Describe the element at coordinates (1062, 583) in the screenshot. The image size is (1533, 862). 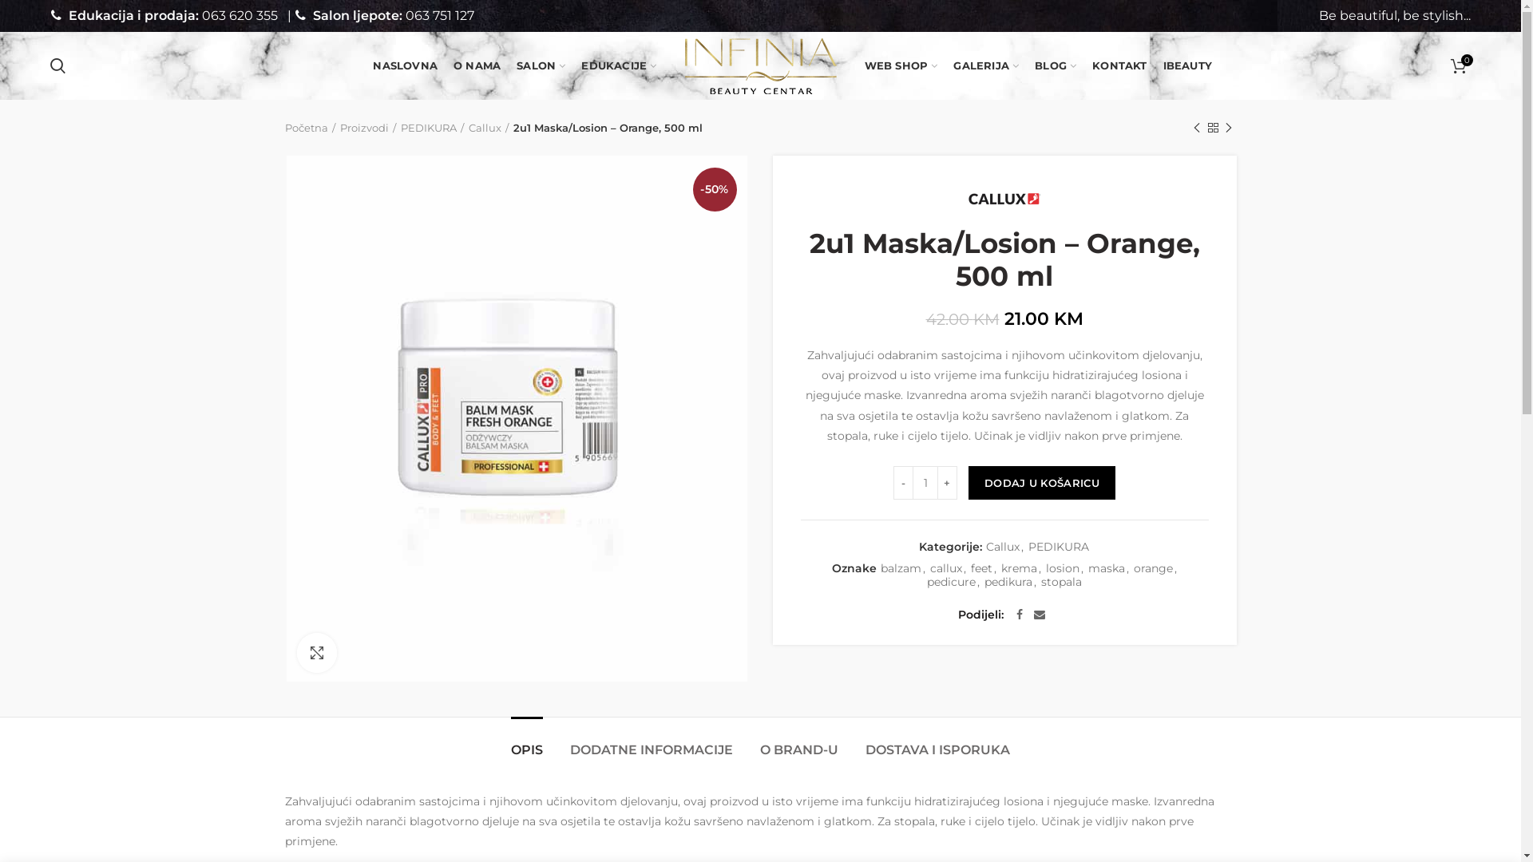
I see `stopala` at that location.